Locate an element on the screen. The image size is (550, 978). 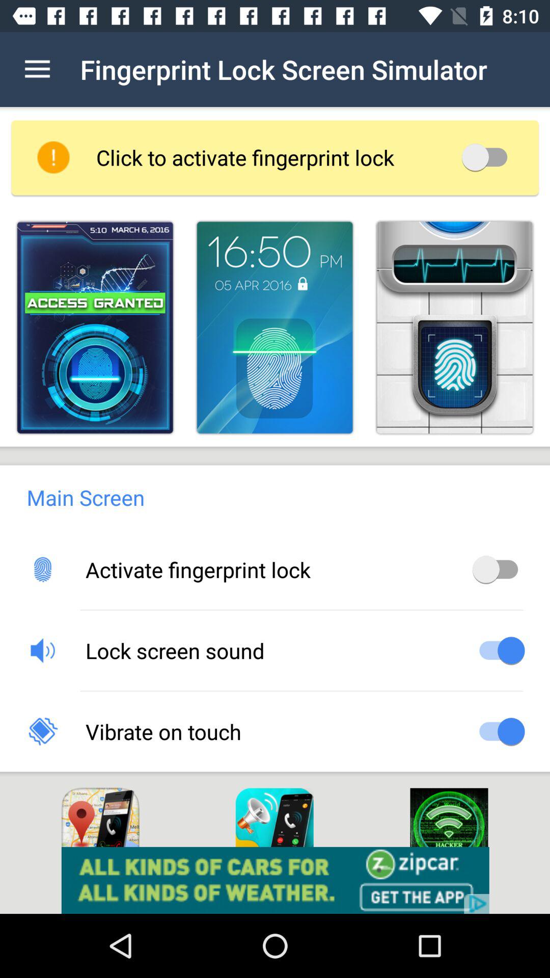
turn off lock screen sound is located at coordinates (499, 650).